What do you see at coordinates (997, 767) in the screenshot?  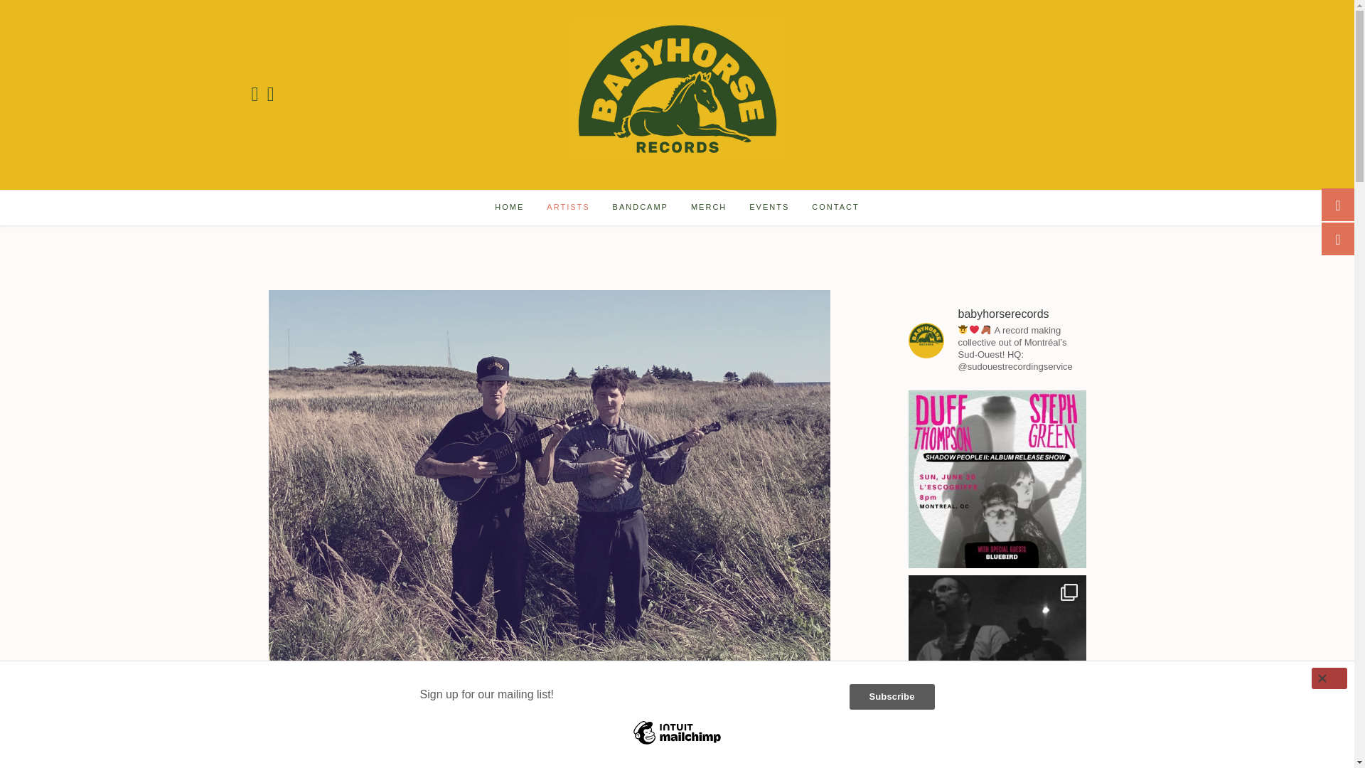 I see `Load More` at bounding box center [997, 767].